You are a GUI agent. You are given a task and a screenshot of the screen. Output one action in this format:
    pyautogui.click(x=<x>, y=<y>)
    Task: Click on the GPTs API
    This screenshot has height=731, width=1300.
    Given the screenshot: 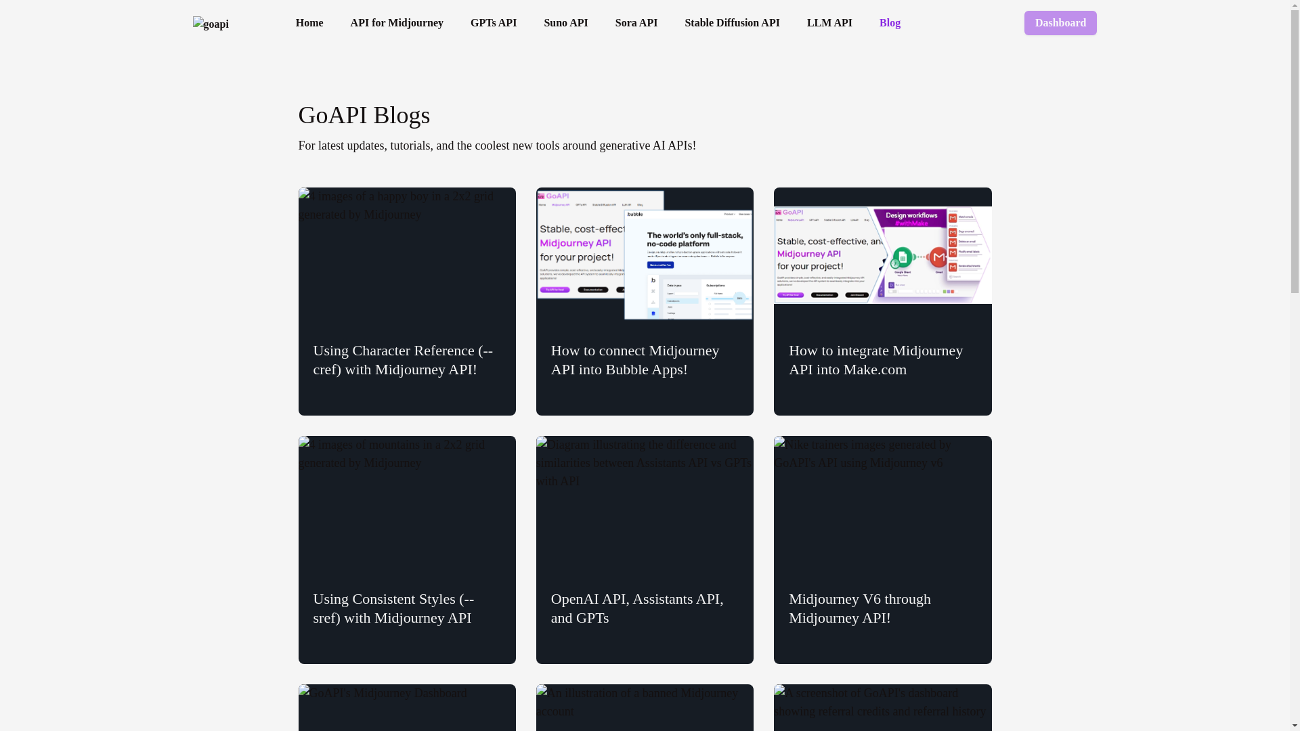 What is the action you would take?
    pyautogui.click(x=493, y=23)
    